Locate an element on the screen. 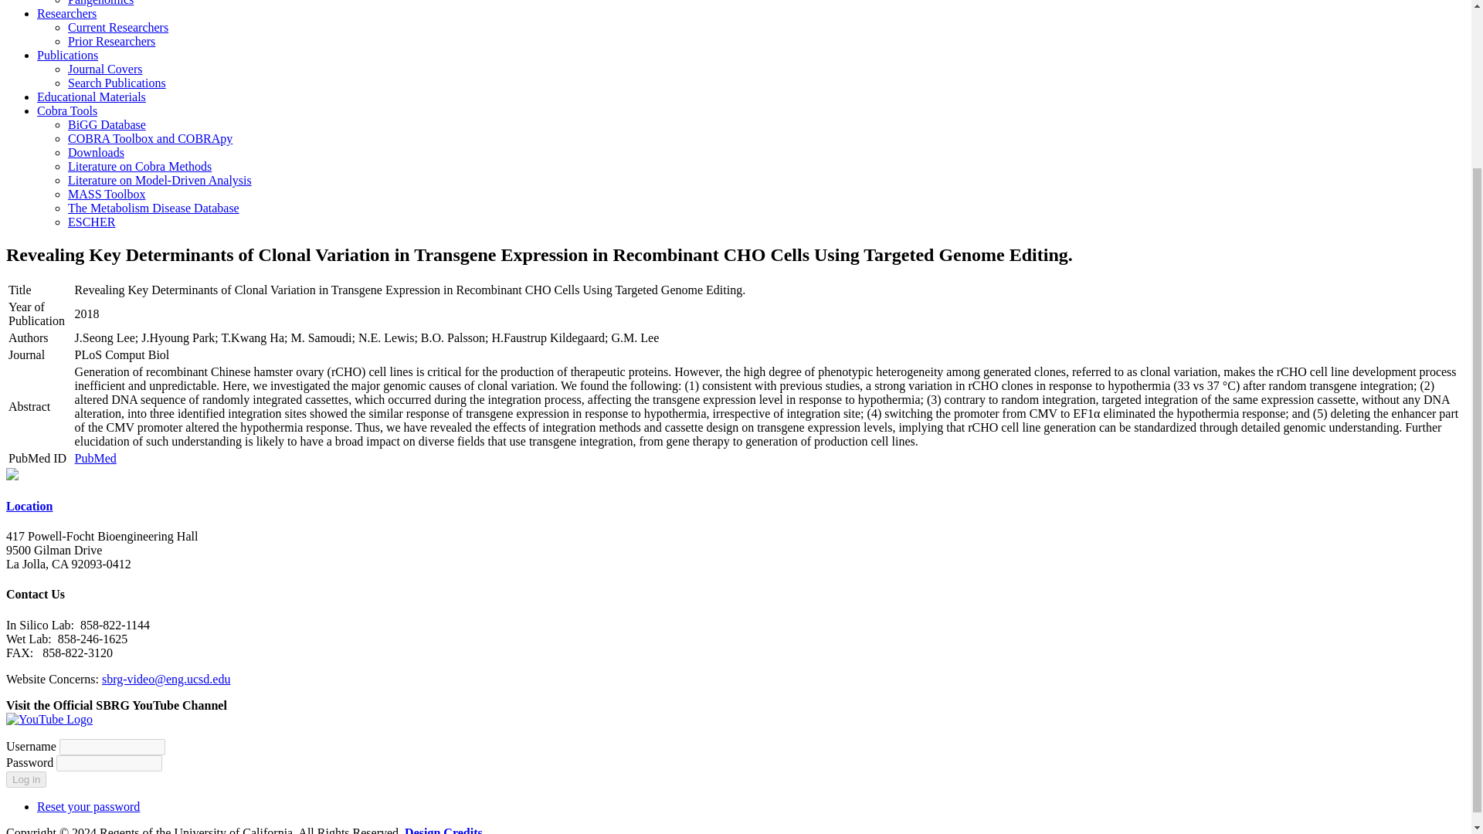 The height and width of the screenshot is (834, 1483). Current Researchers is located at coordinates (118, 28).